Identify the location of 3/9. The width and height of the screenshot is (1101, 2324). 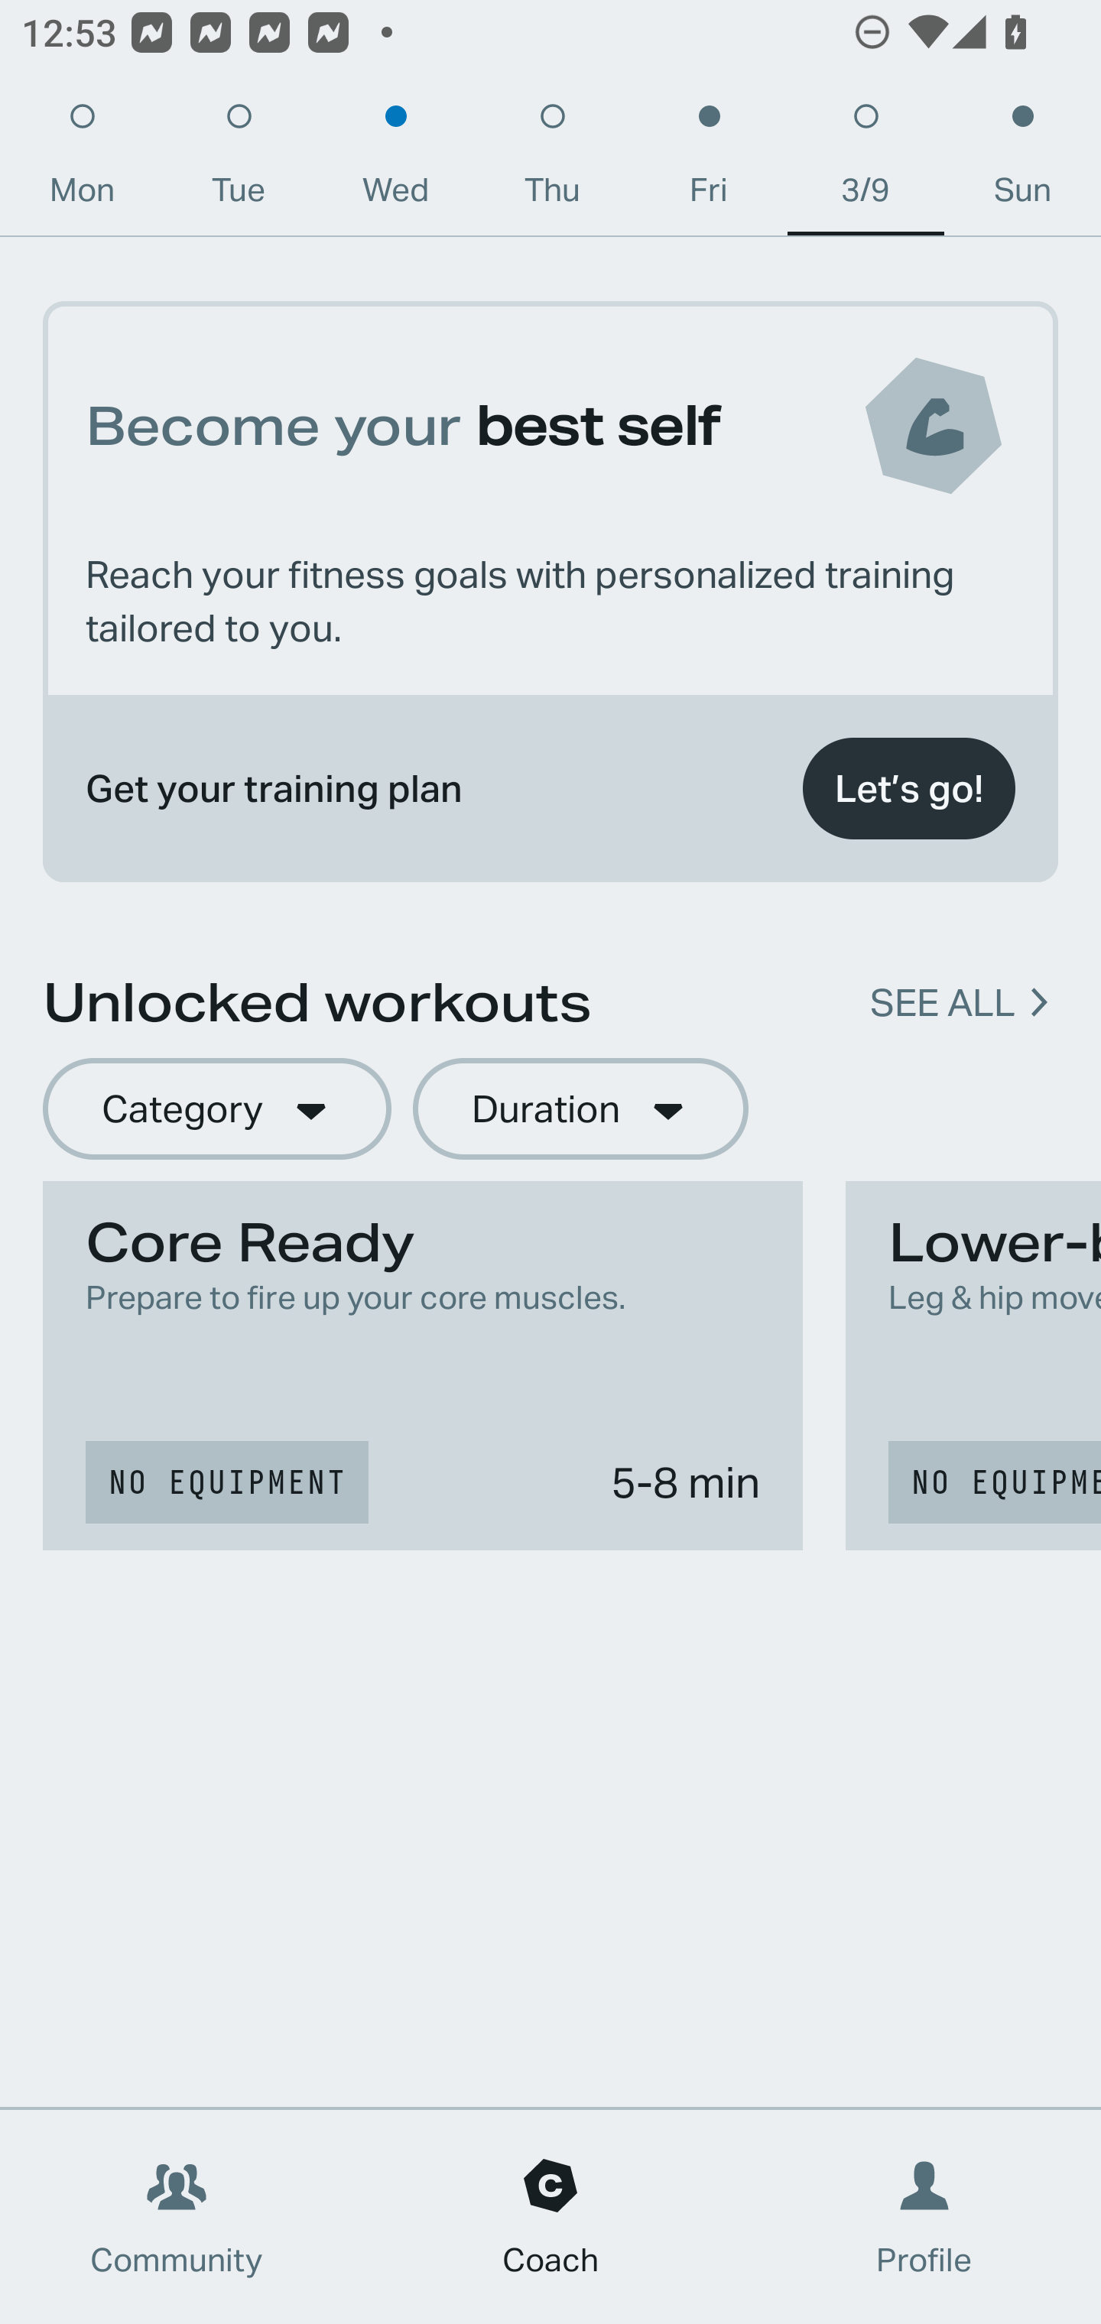
(866, 161).